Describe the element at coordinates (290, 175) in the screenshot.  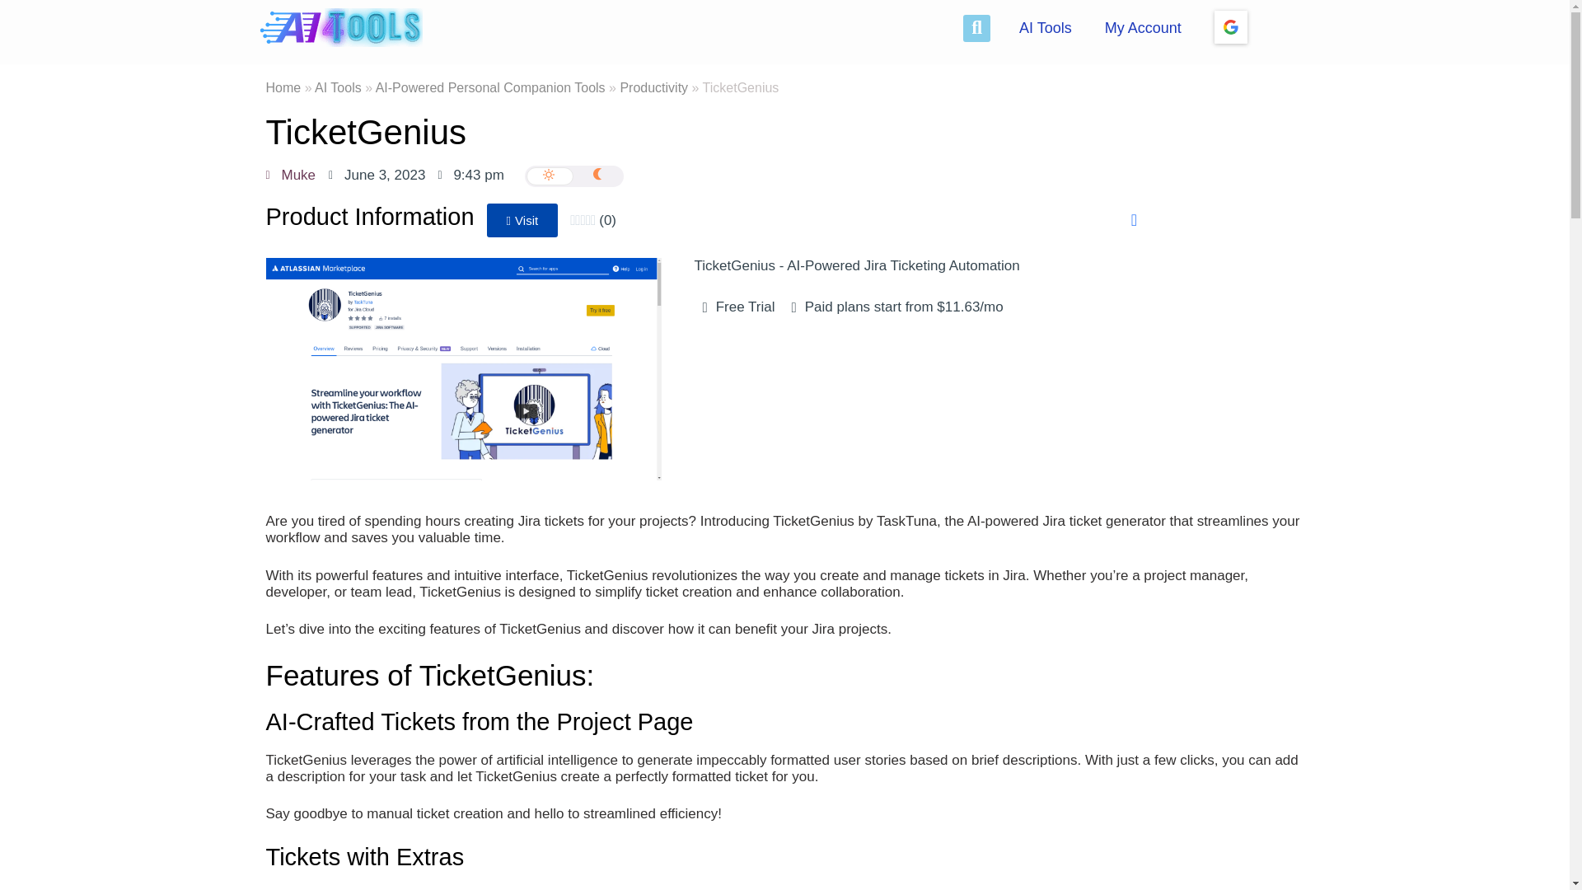
I see `Muke` at that location.